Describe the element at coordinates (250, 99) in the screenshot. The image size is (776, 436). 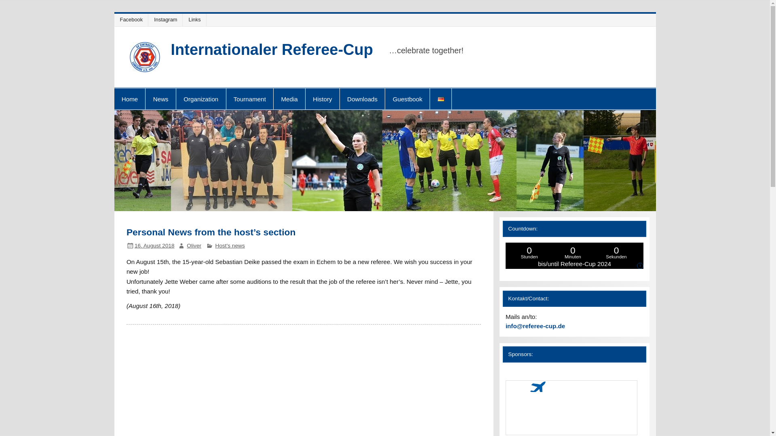
I see `Tournament` at that location.